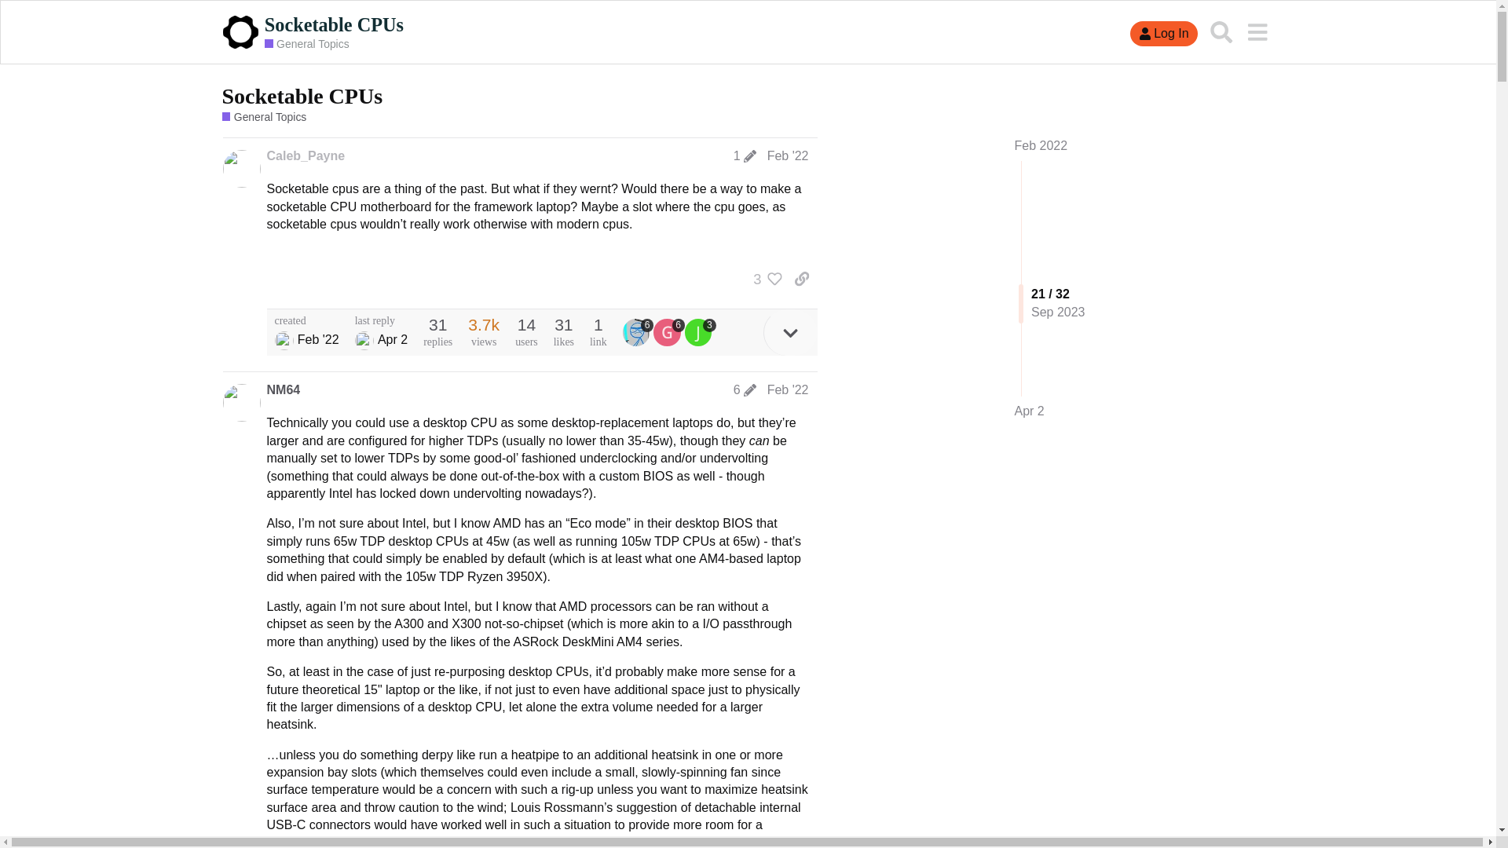 The width and height of the screenshot is (1508, 848). Describe the element at coordinates (1221, 31) in the screenshot. I see `Search` at that location.